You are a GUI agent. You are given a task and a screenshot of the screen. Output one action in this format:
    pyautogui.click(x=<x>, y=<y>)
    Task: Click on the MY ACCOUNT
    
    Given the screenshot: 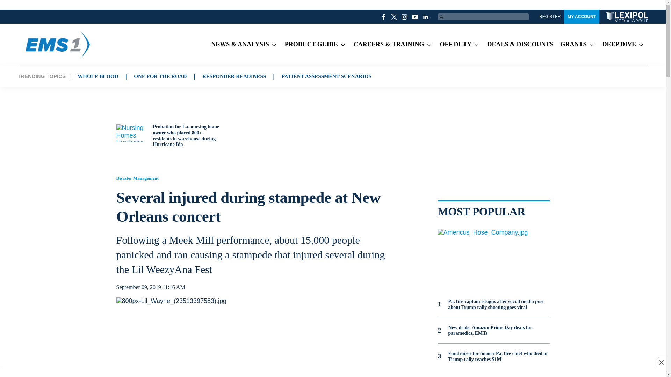 What is the action you would take?
    pyautogui.click(x=582, y=17)
    